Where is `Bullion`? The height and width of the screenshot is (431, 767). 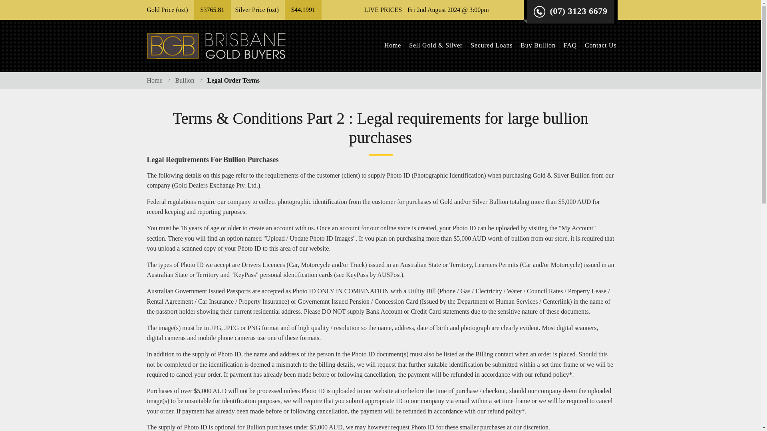
Bullion is located at coordinates (185, 80).